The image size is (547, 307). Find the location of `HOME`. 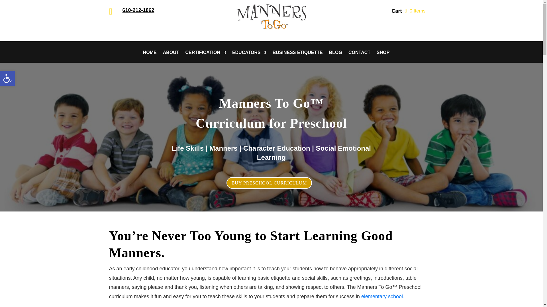

HOME is located at coordinates (150, 57).